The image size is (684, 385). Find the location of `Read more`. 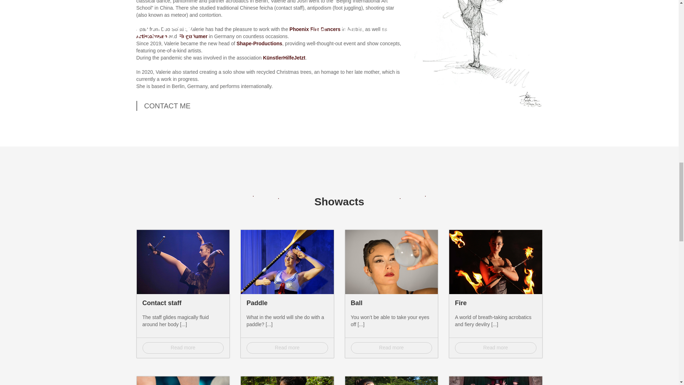

Read more is located at coordinates (287, 348).